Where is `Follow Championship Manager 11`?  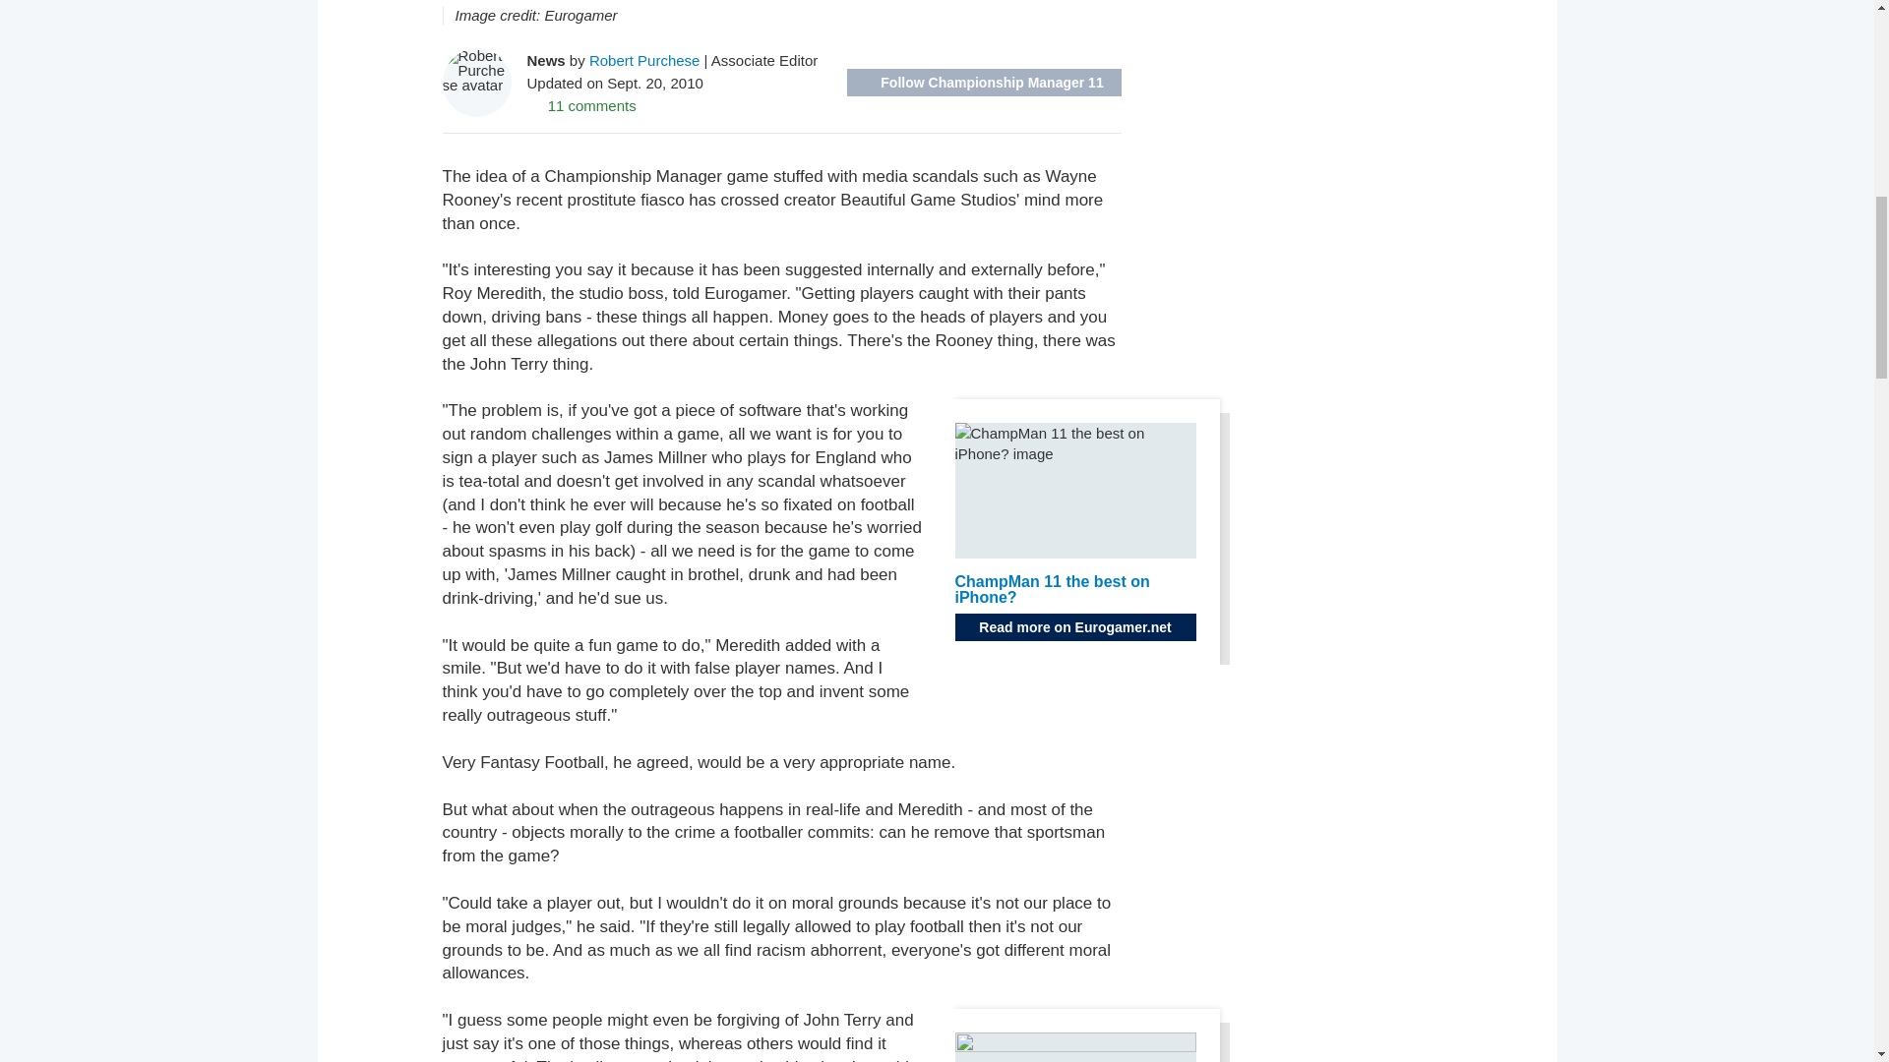
Follow Championship Manager 11 is located at coordinates (983, 83).